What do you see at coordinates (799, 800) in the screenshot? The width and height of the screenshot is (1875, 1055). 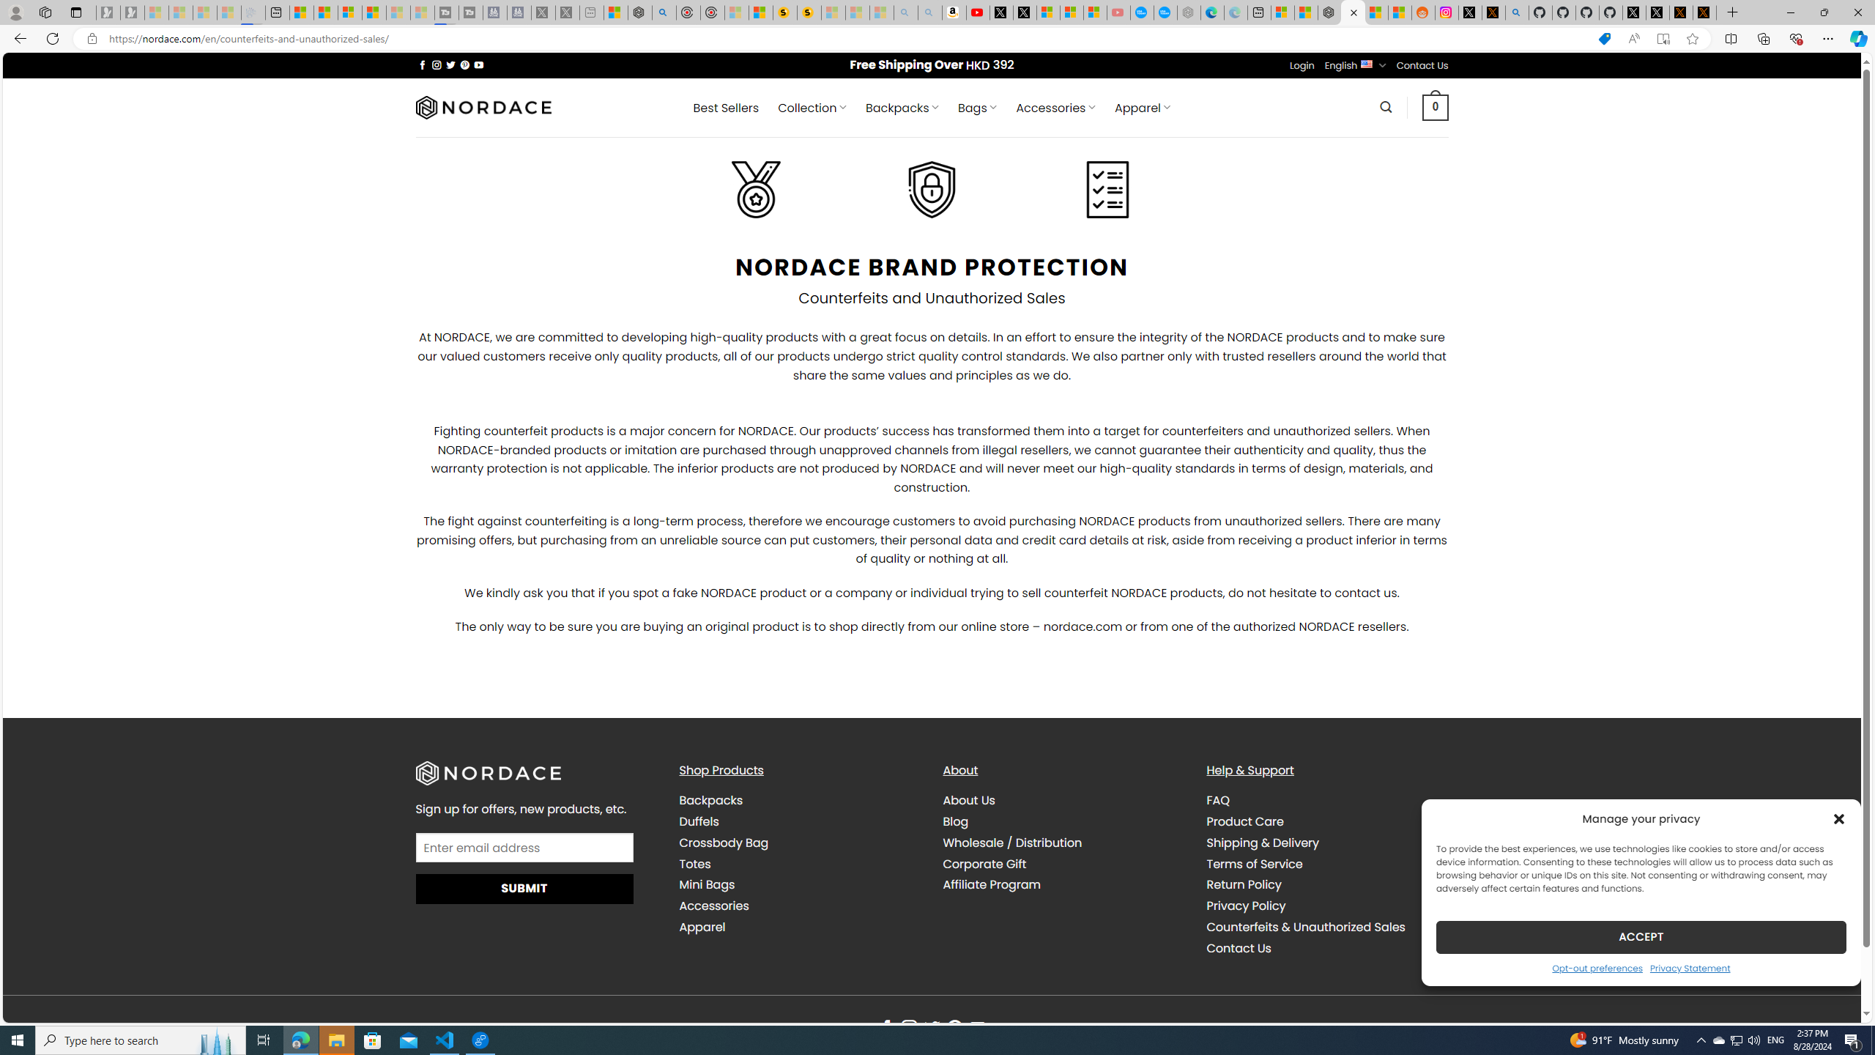 I see `Backpacks` at bounding box center [799, 800].